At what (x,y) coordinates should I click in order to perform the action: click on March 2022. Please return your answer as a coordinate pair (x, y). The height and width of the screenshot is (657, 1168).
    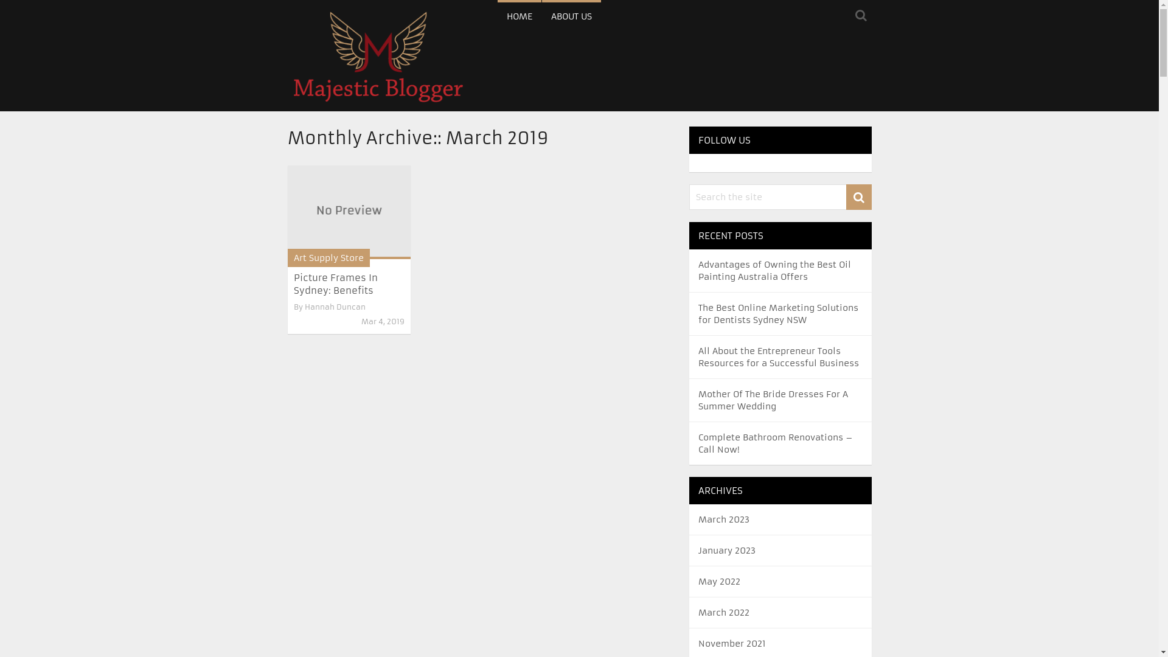
    Looking at the image, I should click on (724, 613).